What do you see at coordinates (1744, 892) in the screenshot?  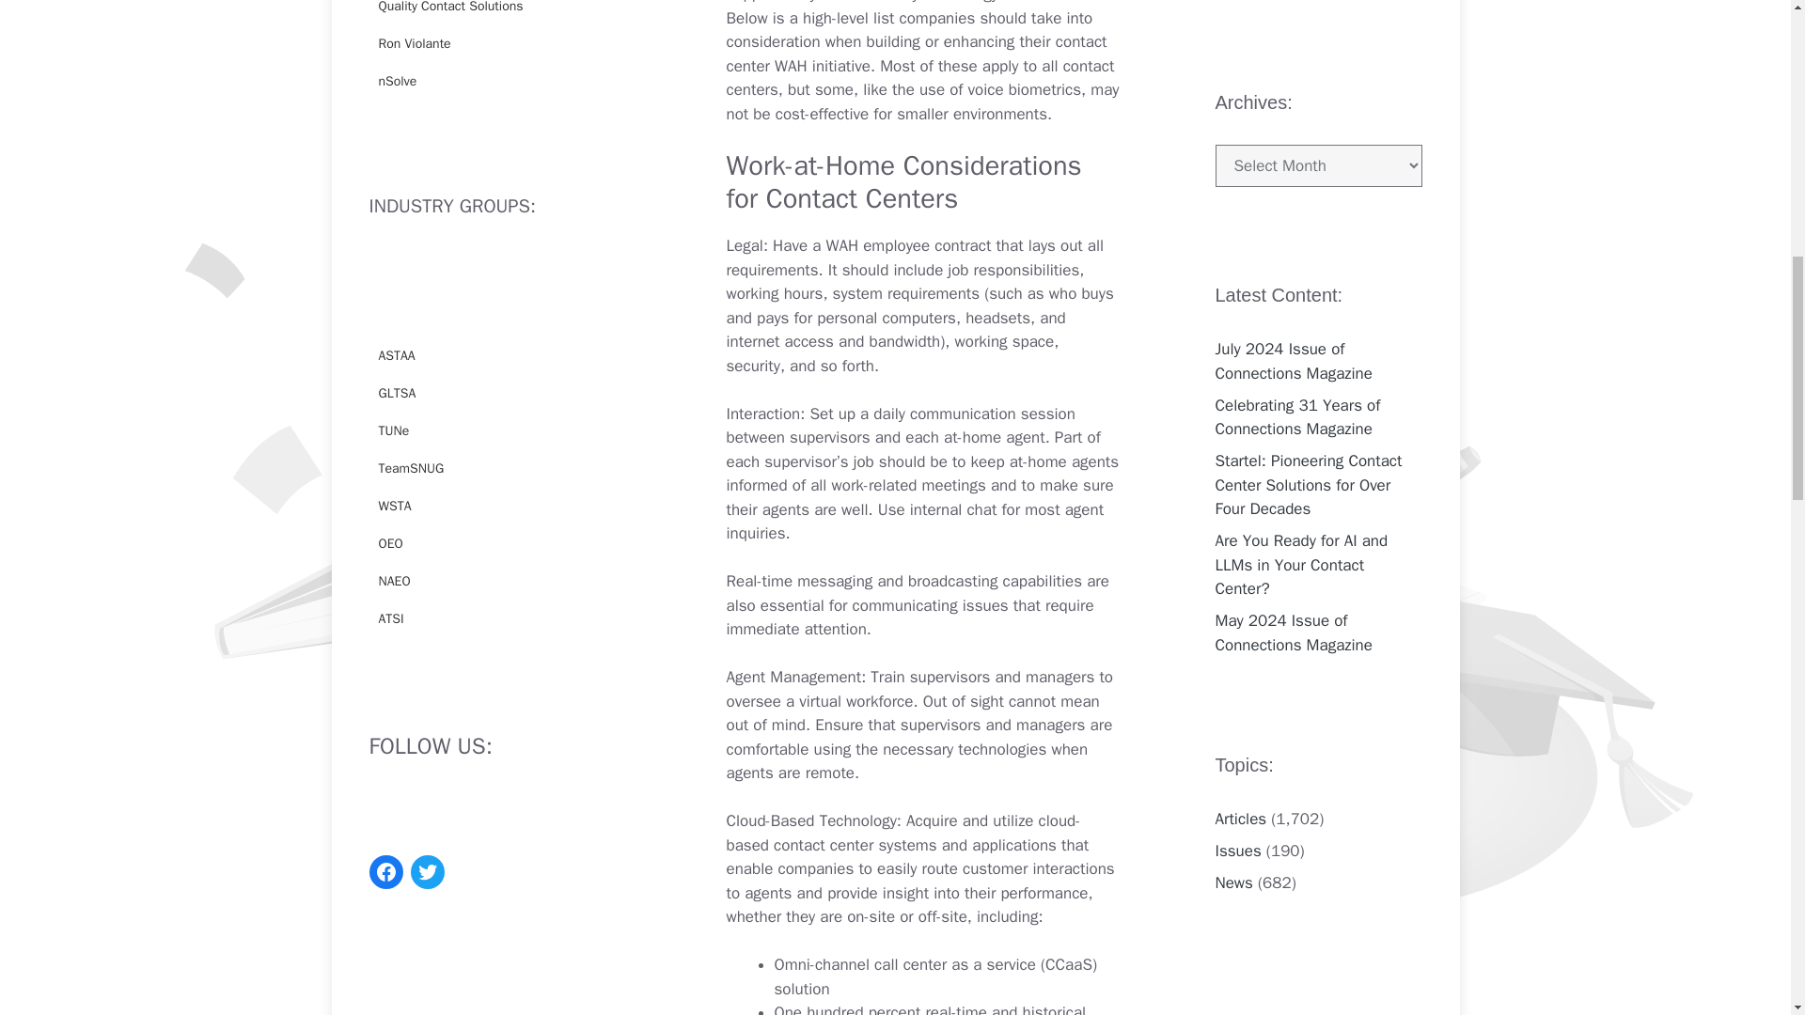 I see `Scroll back to top` at bounding box center [1744, 892].